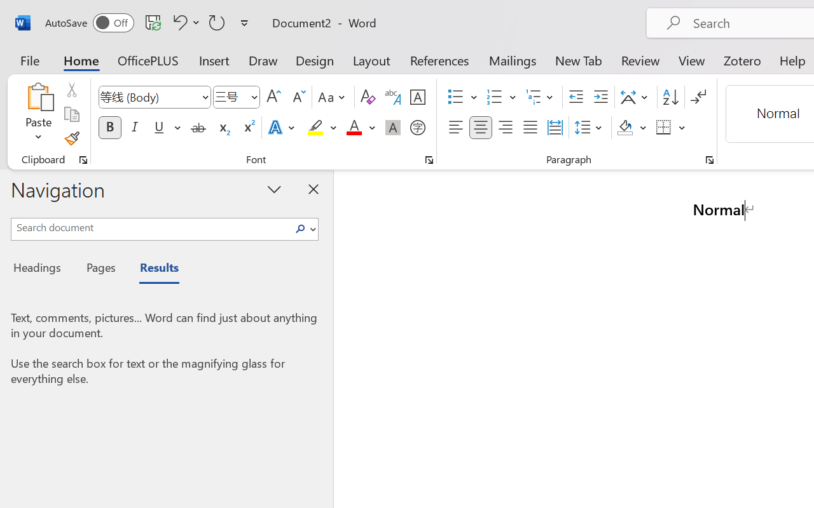 The height and width of the screenshot is (508, 814). What do you see at coordinates (215, 60) in the screenshot?
I see `Insert` at bounding box center [215, 60].